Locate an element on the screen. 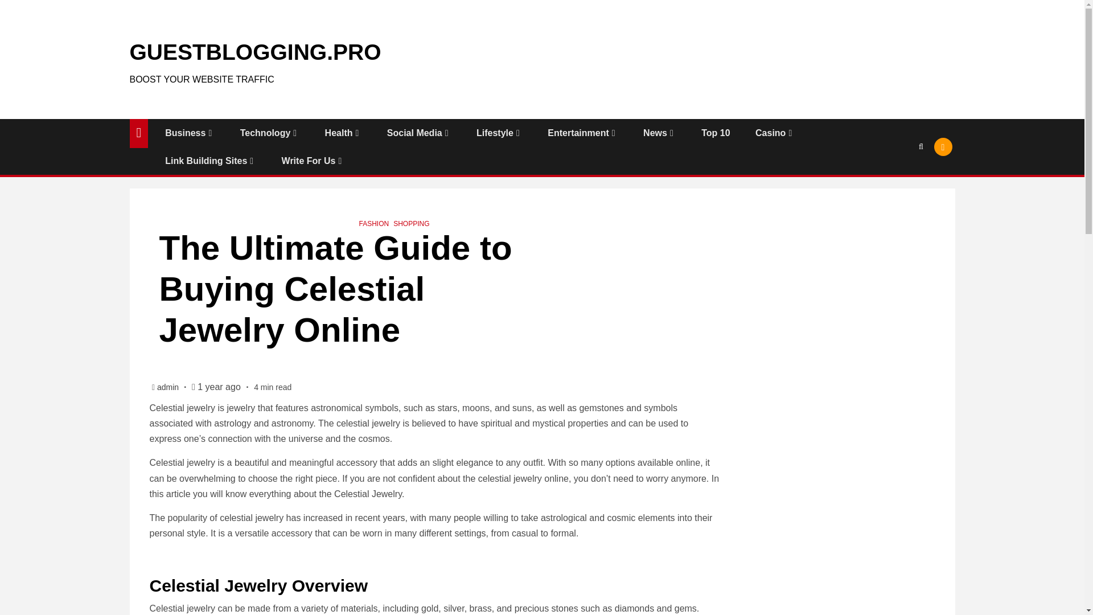 Image resolution: width=1093 pixels, height=615 pixels. Entertainment is located at coordinates (582, 132).